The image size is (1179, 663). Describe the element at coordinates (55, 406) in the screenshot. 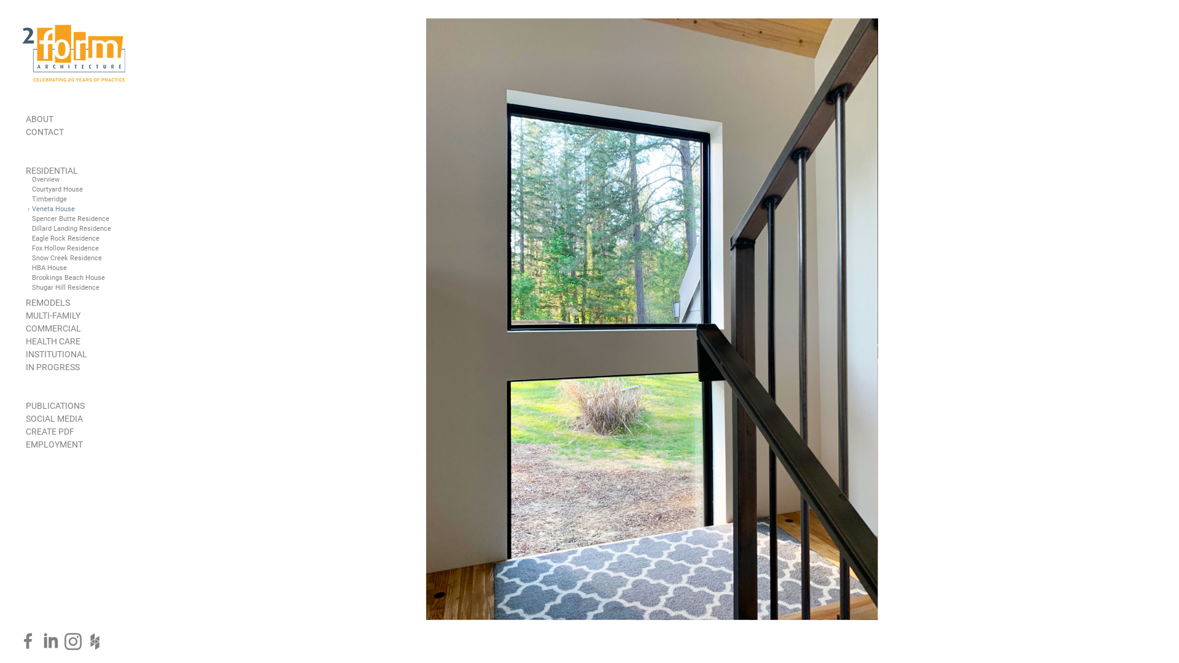

I see `PUBLICATIONS` at that location.